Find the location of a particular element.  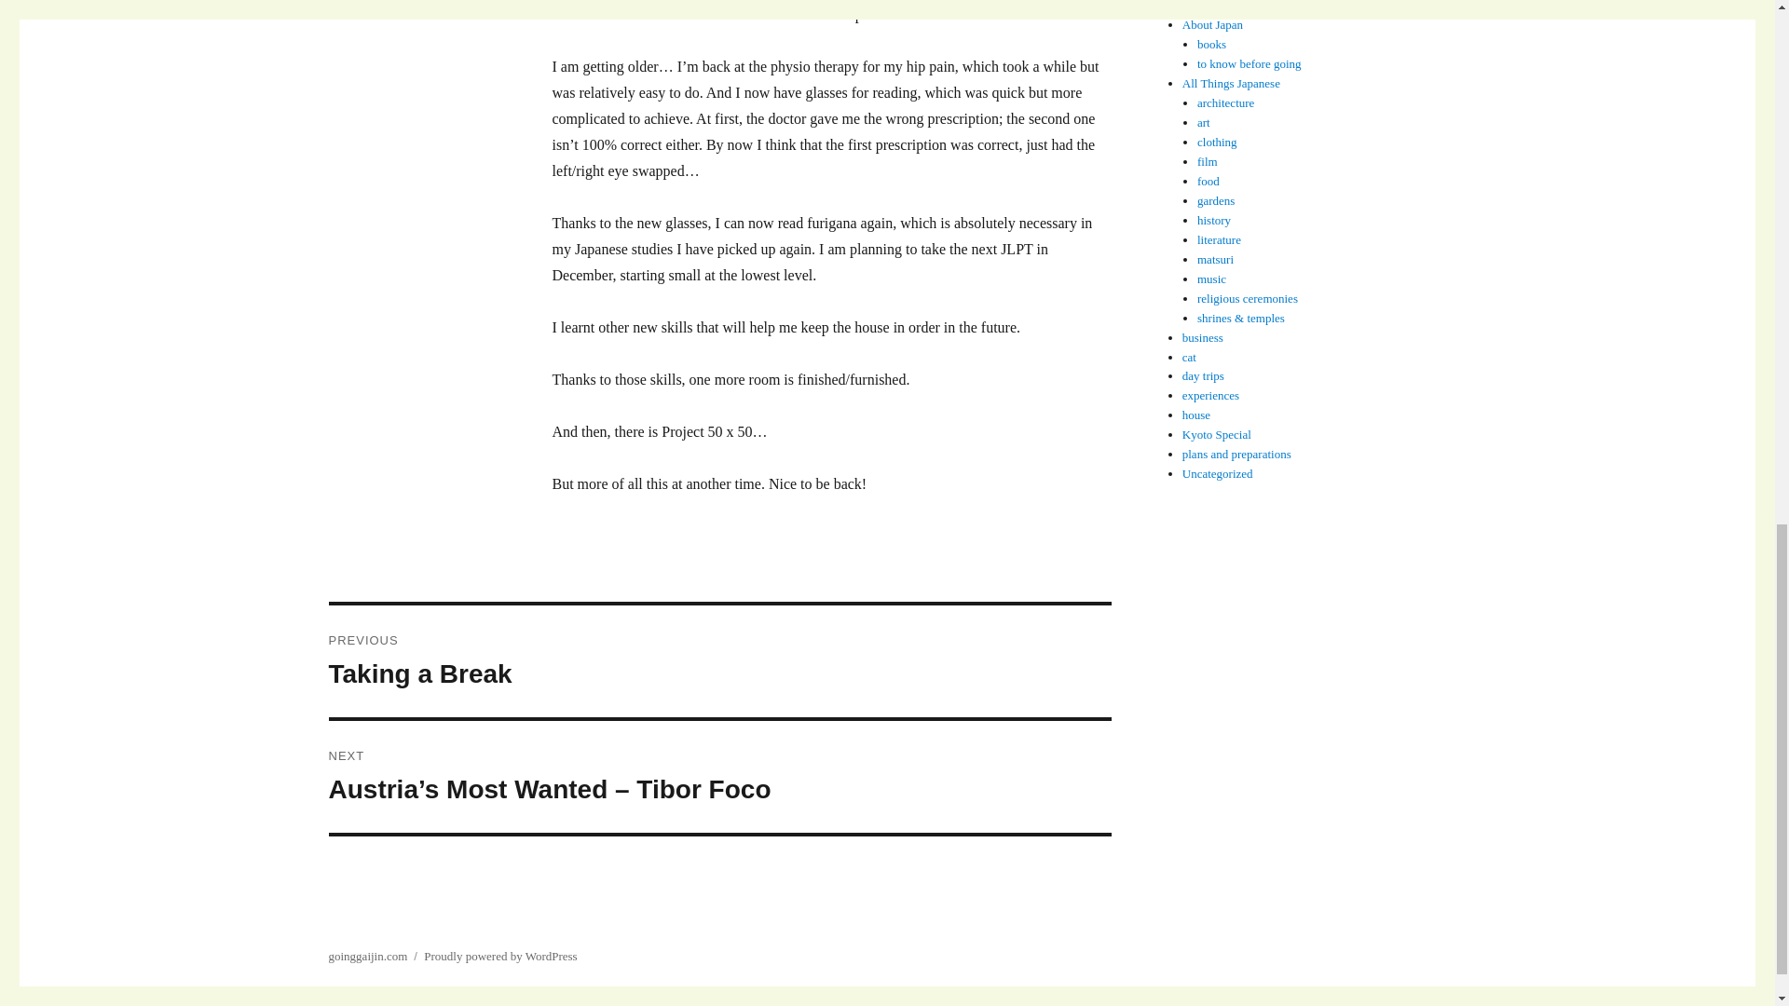

gardens is located at coordinates (1208, 162).